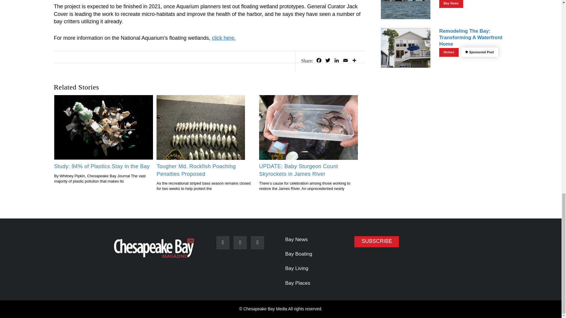 This screenshot has width=566, height=318. I want to click on Facebook, so click(318, 61).